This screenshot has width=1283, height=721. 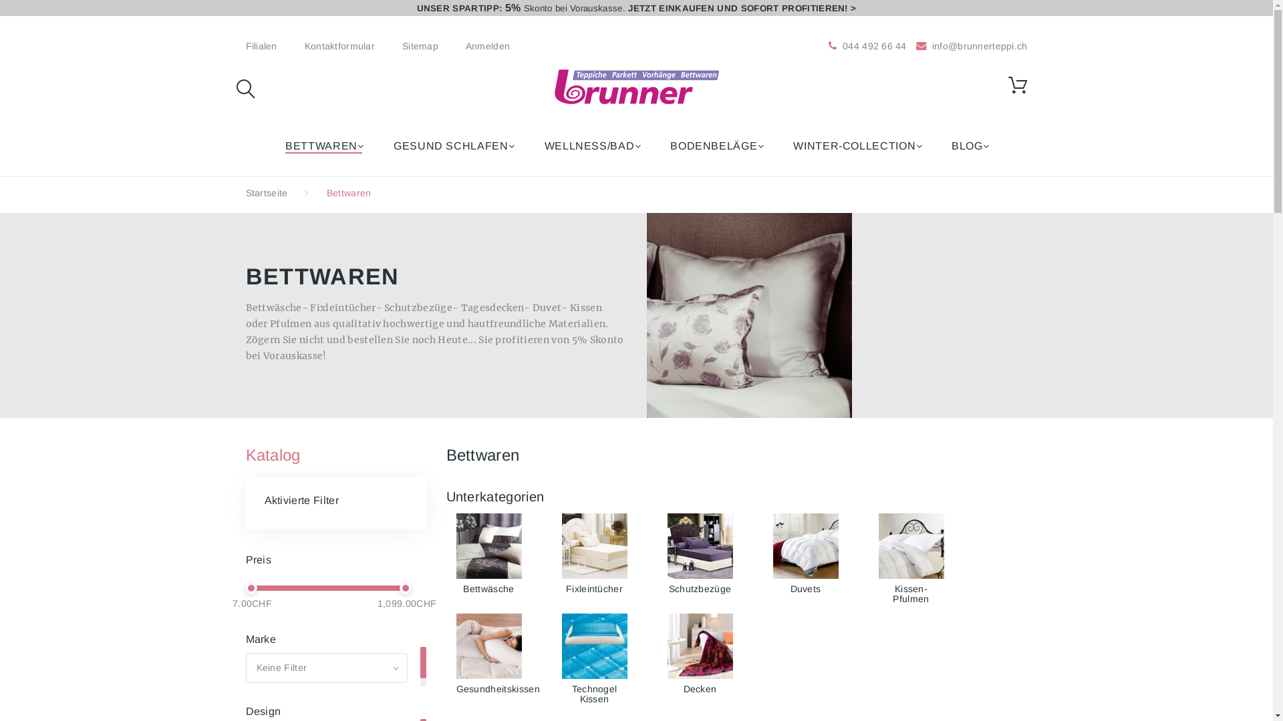 I want to click on BETTWAREN, so click(x=323, y=146).